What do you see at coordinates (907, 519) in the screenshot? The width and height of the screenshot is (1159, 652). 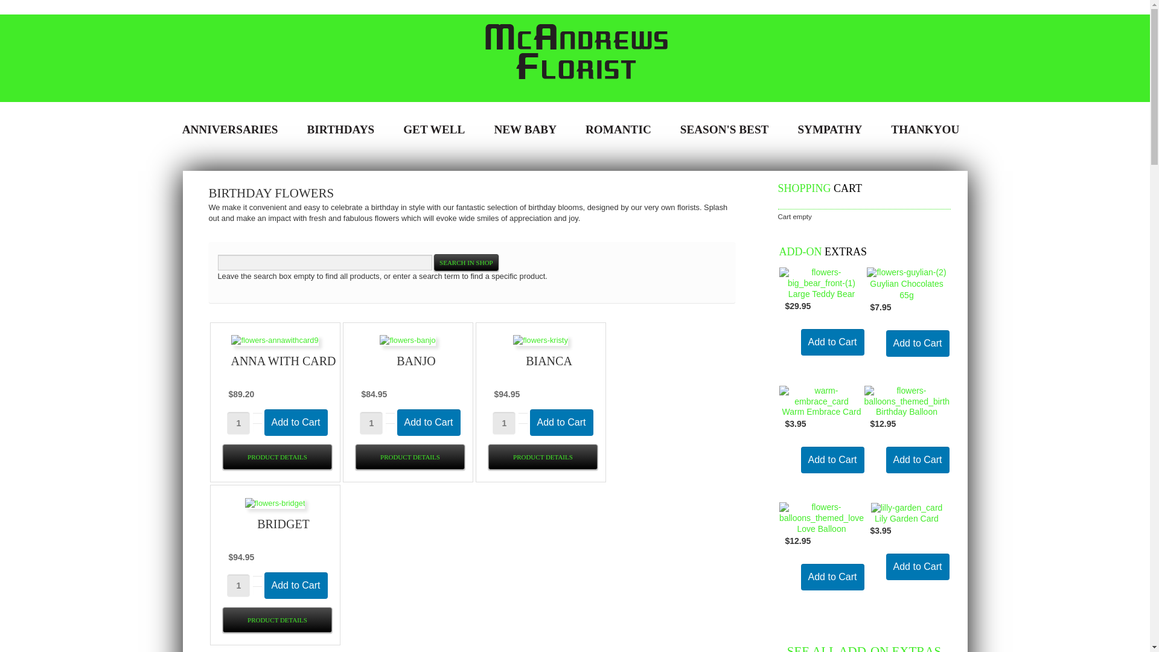 I see `Lily Garden Card` at bounding box center [907, 519].